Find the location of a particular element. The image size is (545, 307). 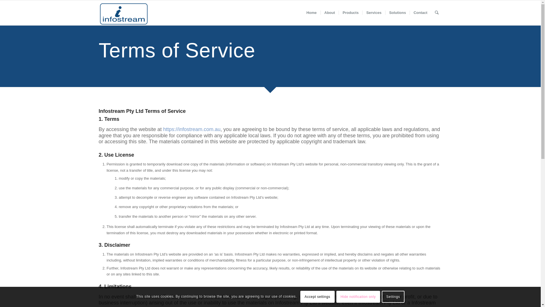

Home is located at coordinates (311, 13).